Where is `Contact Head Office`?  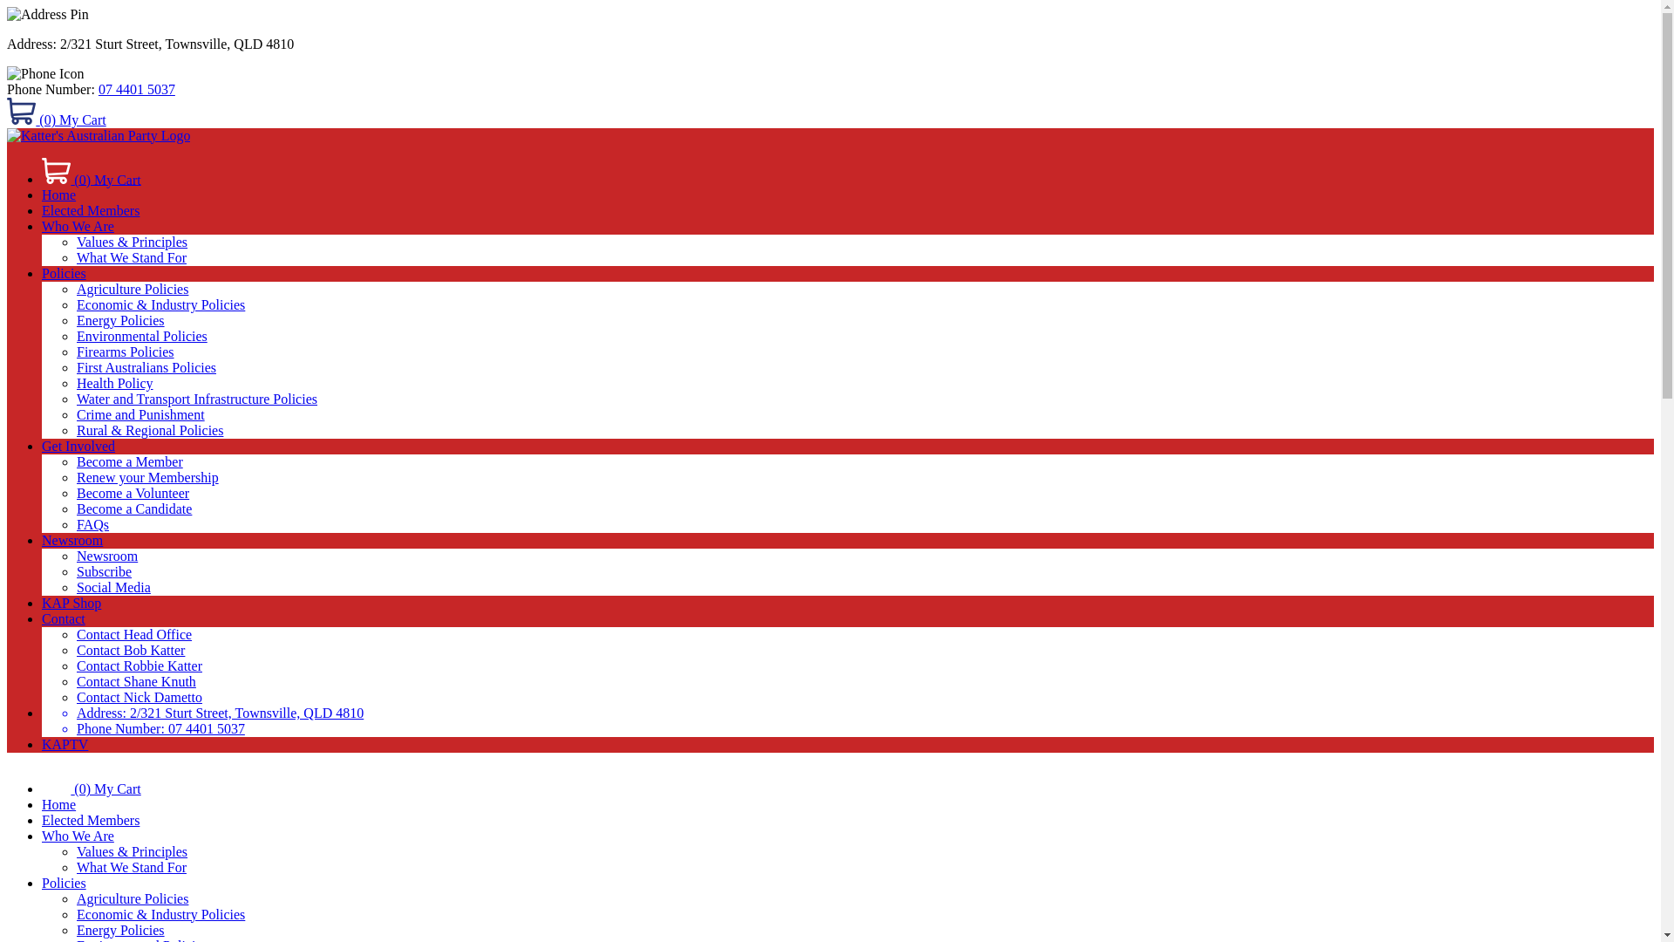
Contact Head Office is located at coordinates (134, 635).